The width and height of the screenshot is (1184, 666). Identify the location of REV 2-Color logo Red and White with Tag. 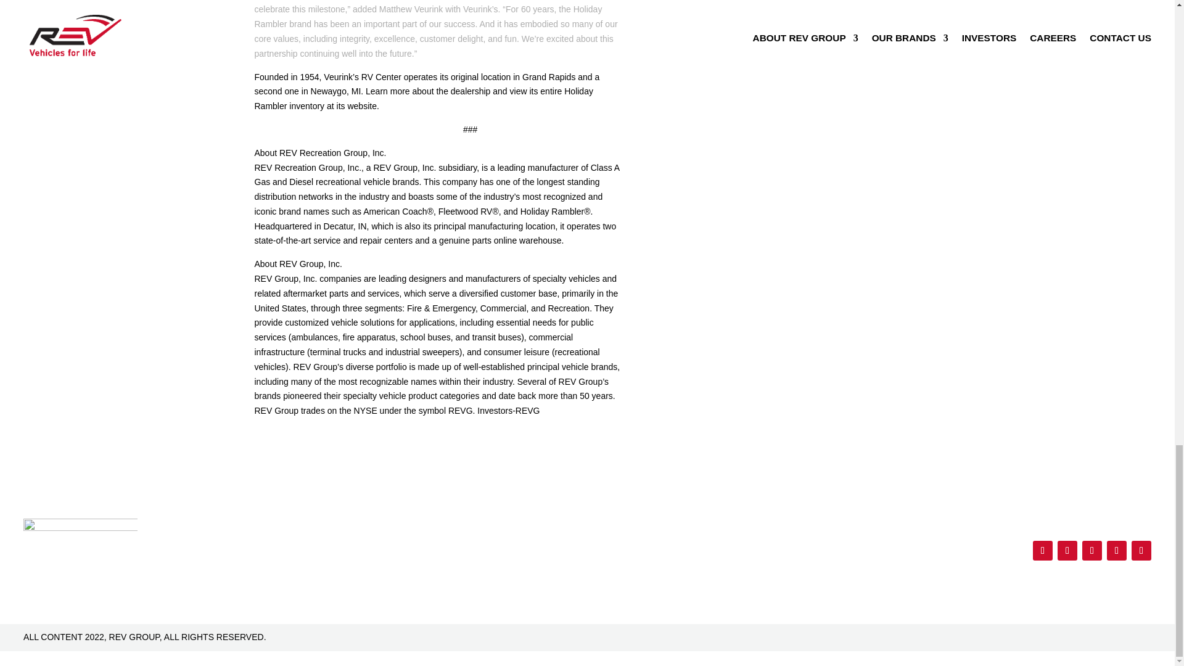
(80, 544).